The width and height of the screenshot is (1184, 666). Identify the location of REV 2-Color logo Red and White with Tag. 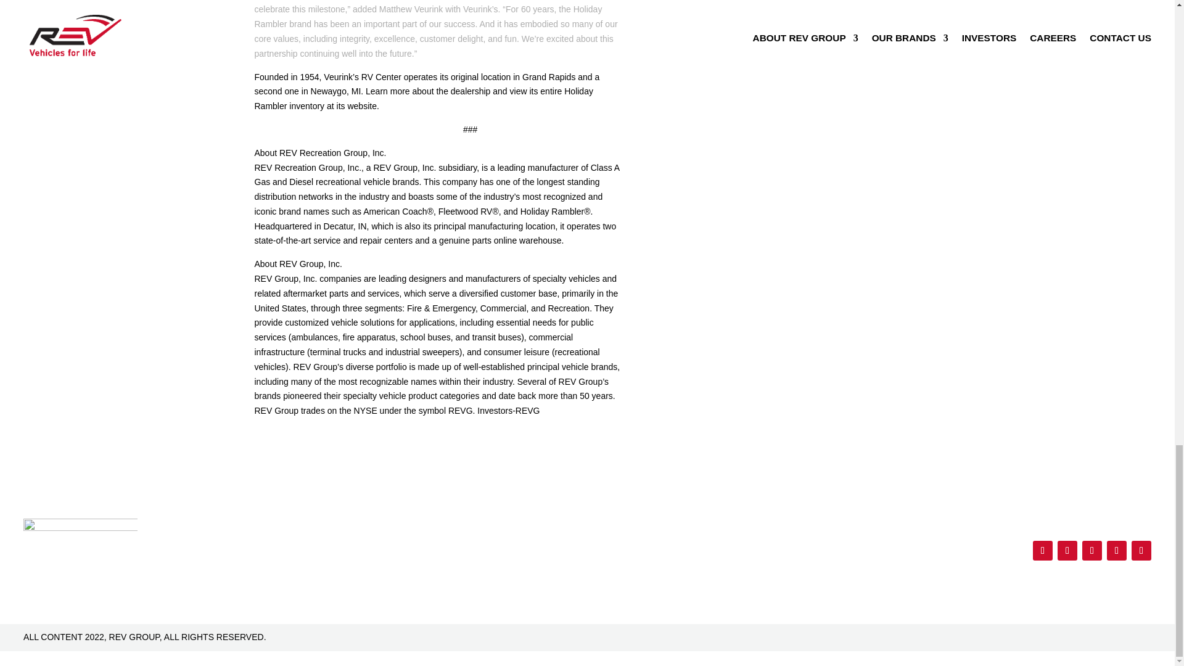
(80, 544).